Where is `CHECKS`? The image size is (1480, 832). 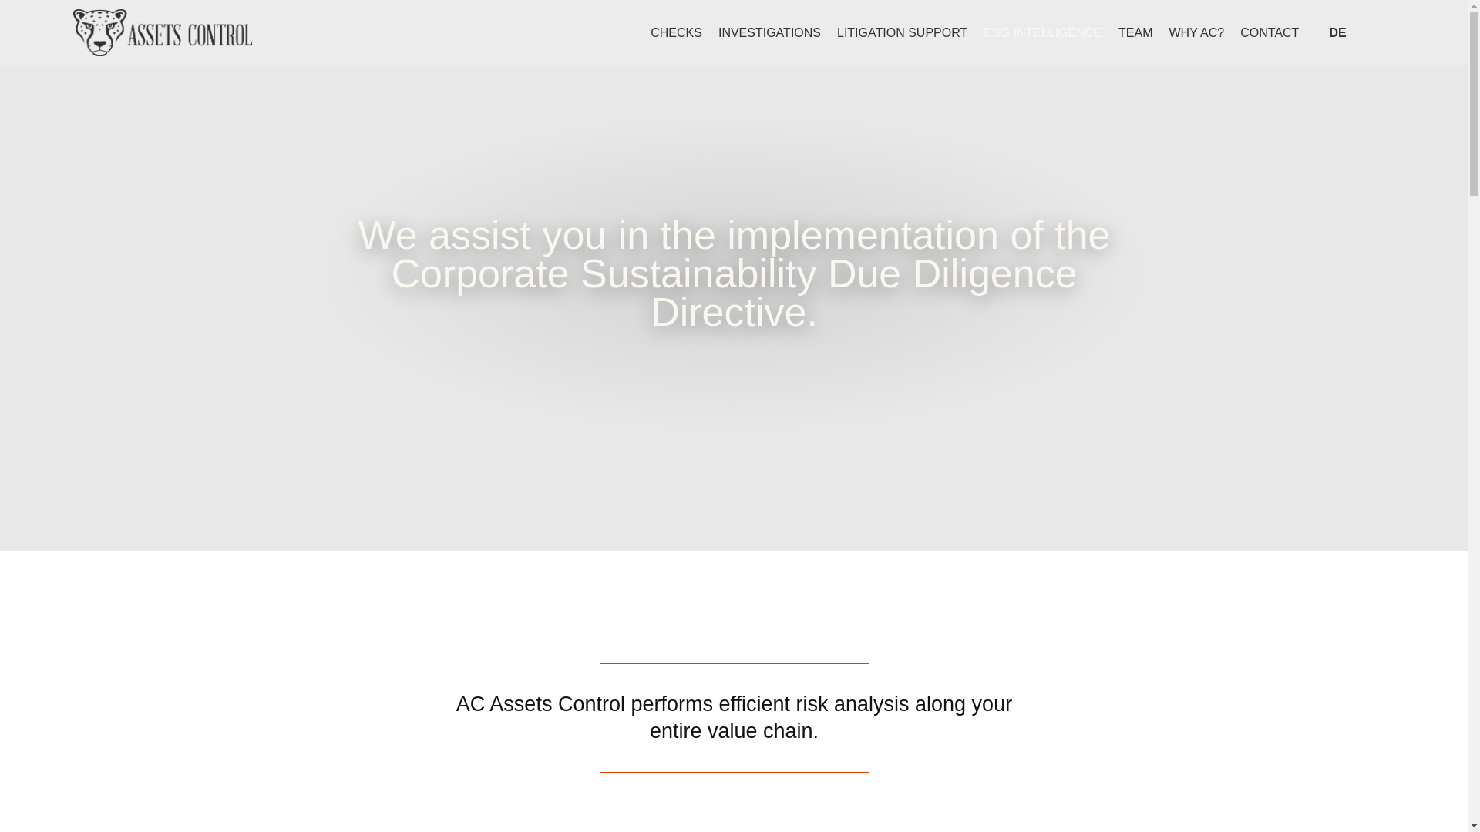 CHECKS is located at coordinates (676, 32).